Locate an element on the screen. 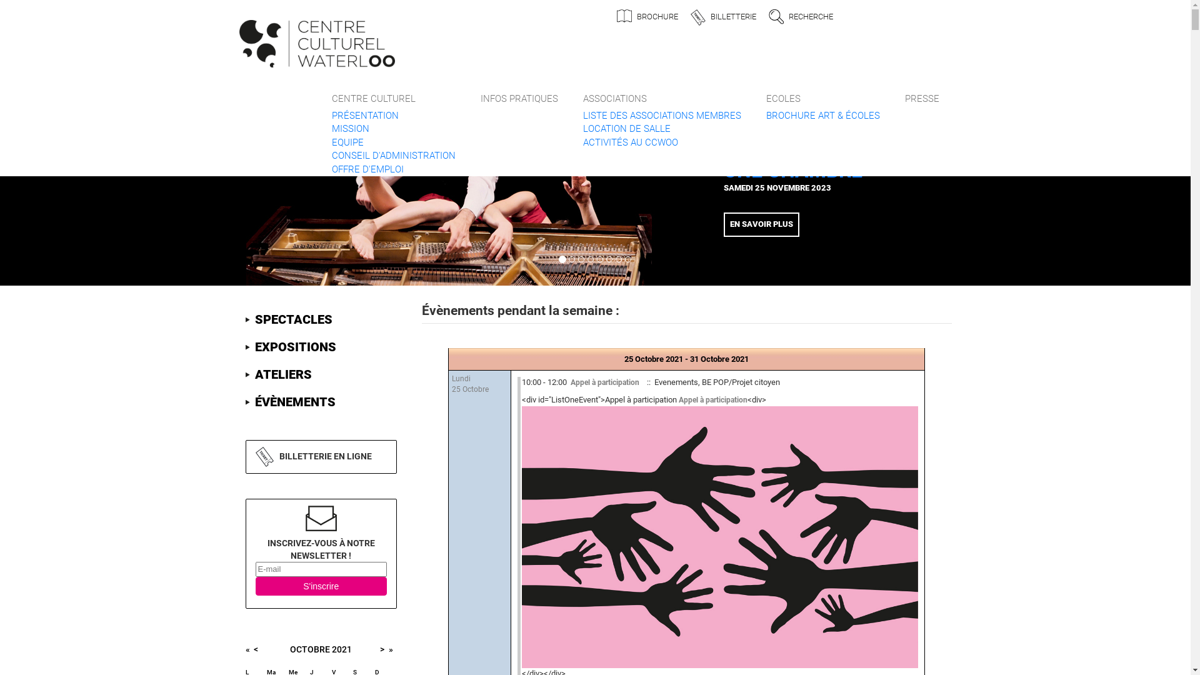  OFFRE D'EMPLOI is located at coordinates (367, 169).